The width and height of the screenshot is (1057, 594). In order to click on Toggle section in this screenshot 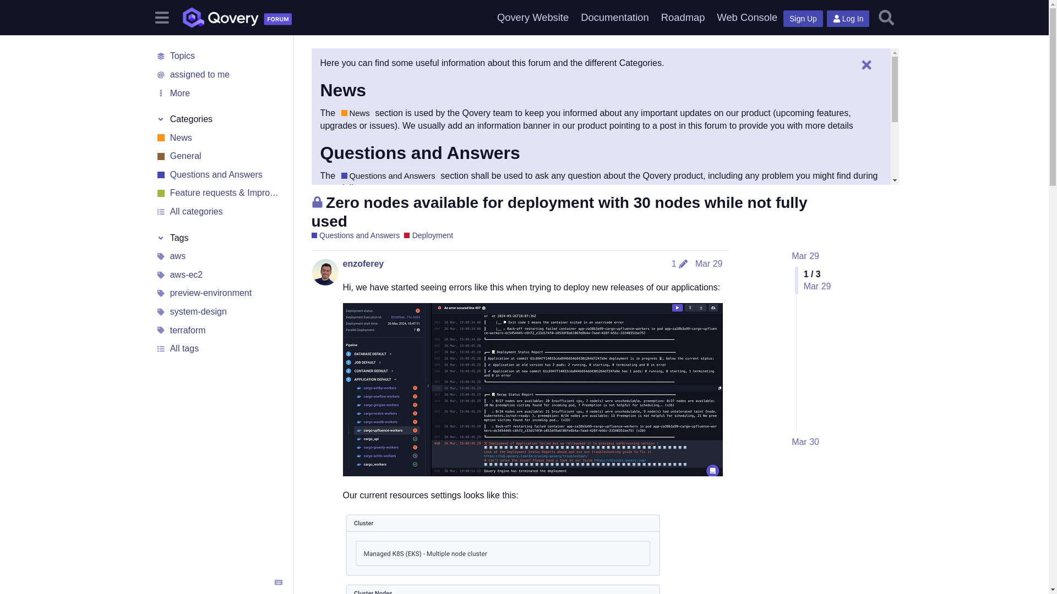, I will do `click(219, 238)`.